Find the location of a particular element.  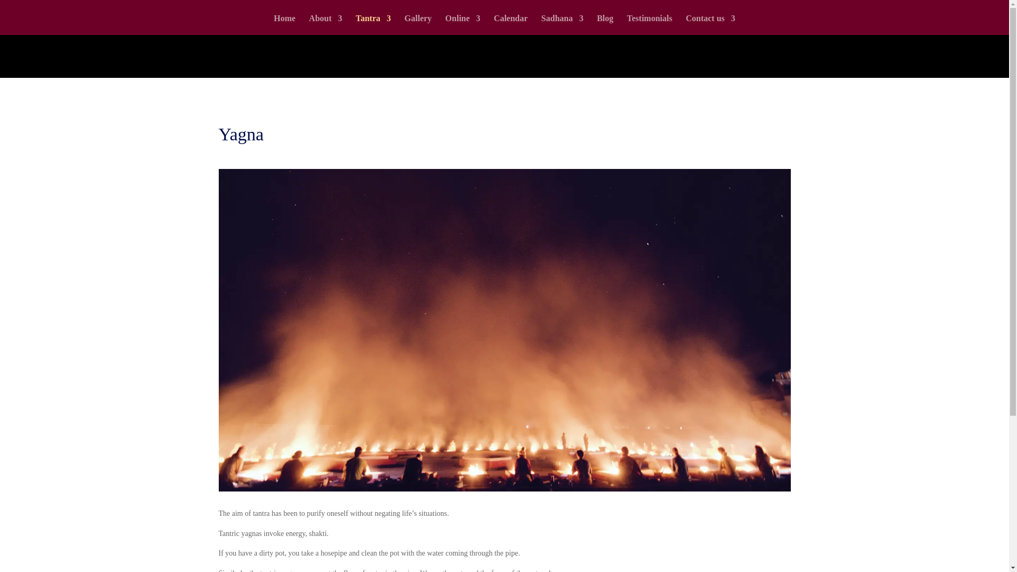

Online is located at coordinates (462, 24).